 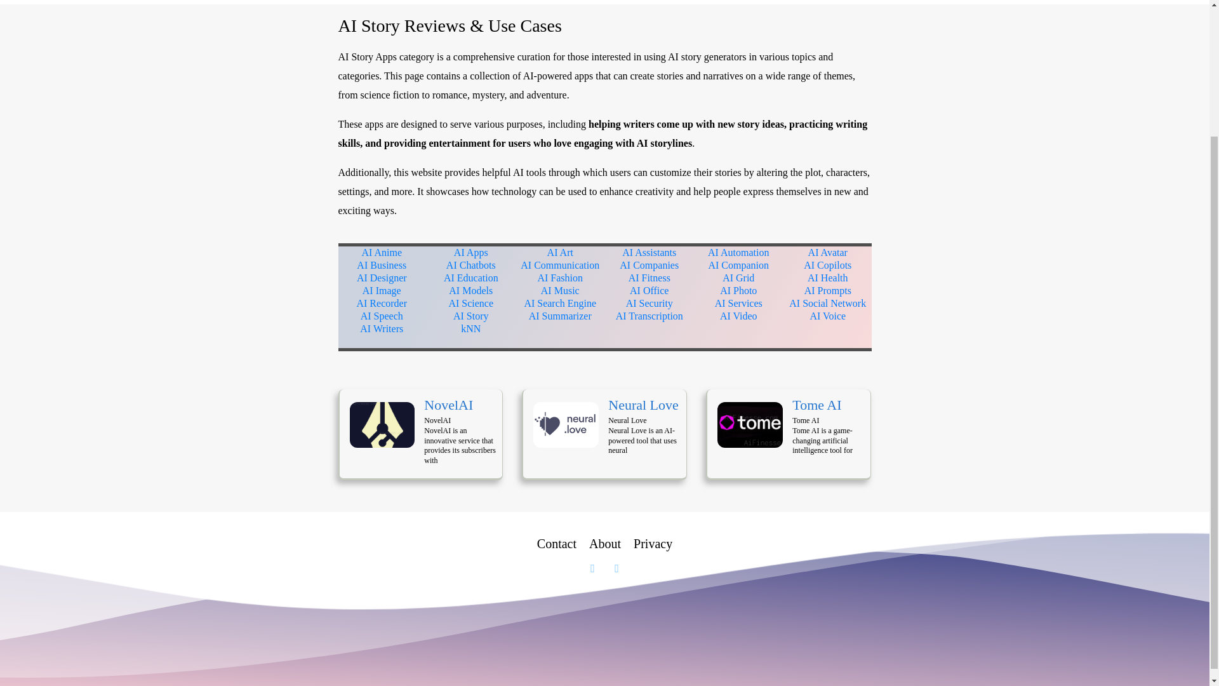 What do you see at coordinates (649, 265) in the screenshot?
I see `AI Companies` at bounding box center [649, 265].